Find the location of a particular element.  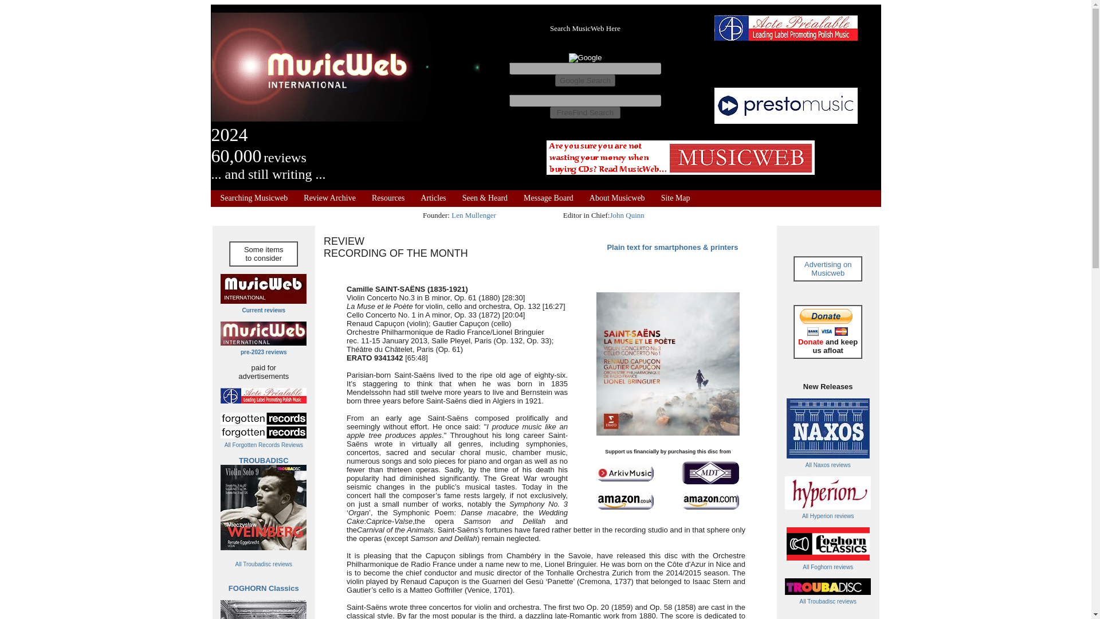

Advertisement is located at coordinates (681, 157).